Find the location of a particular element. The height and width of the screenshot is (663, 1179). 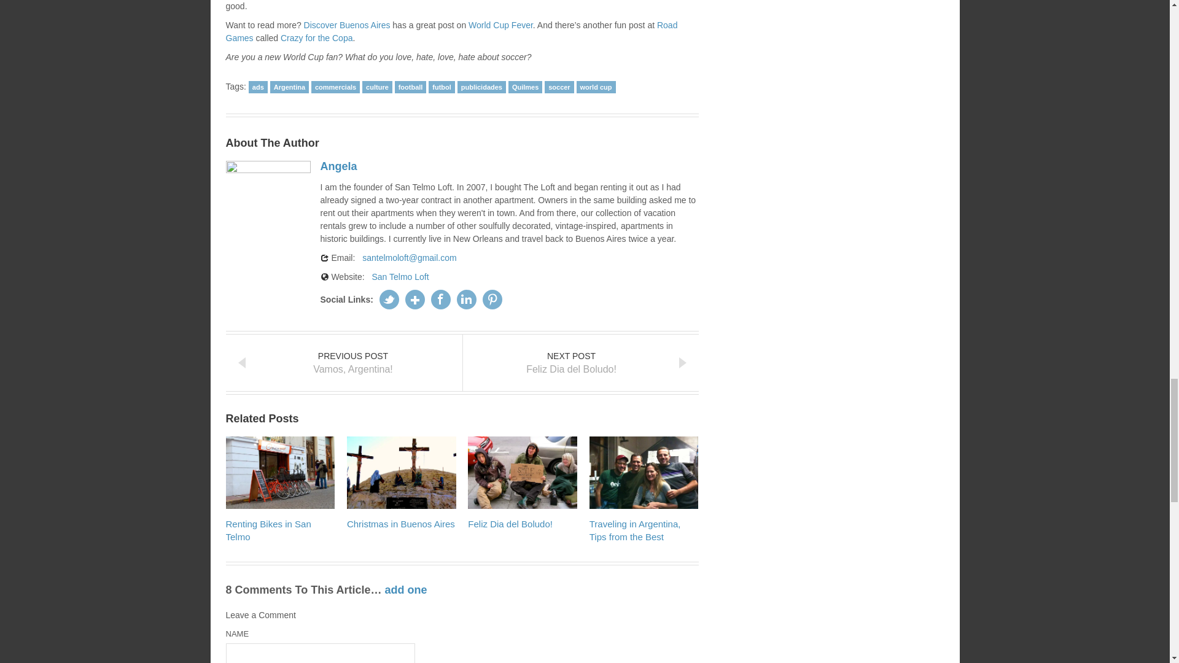

Crazy for the Copa is located at coordinates (316, 38).